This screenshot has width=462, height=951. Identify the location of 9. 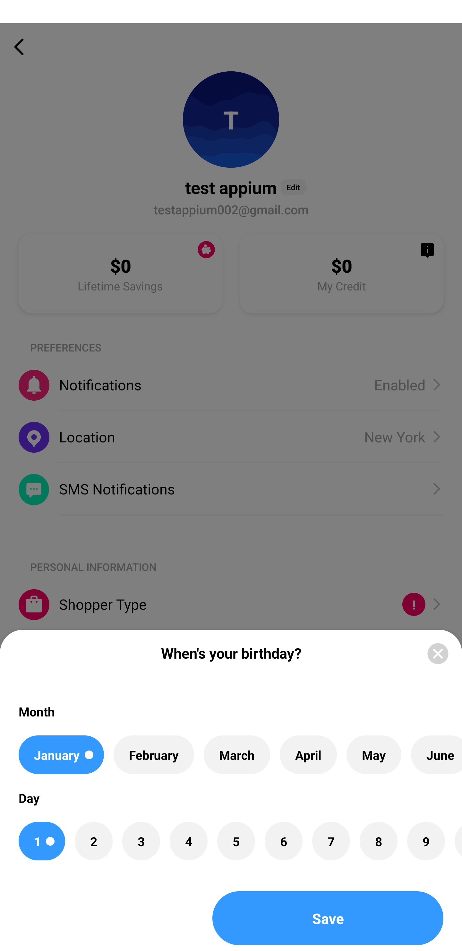
(426, 841).